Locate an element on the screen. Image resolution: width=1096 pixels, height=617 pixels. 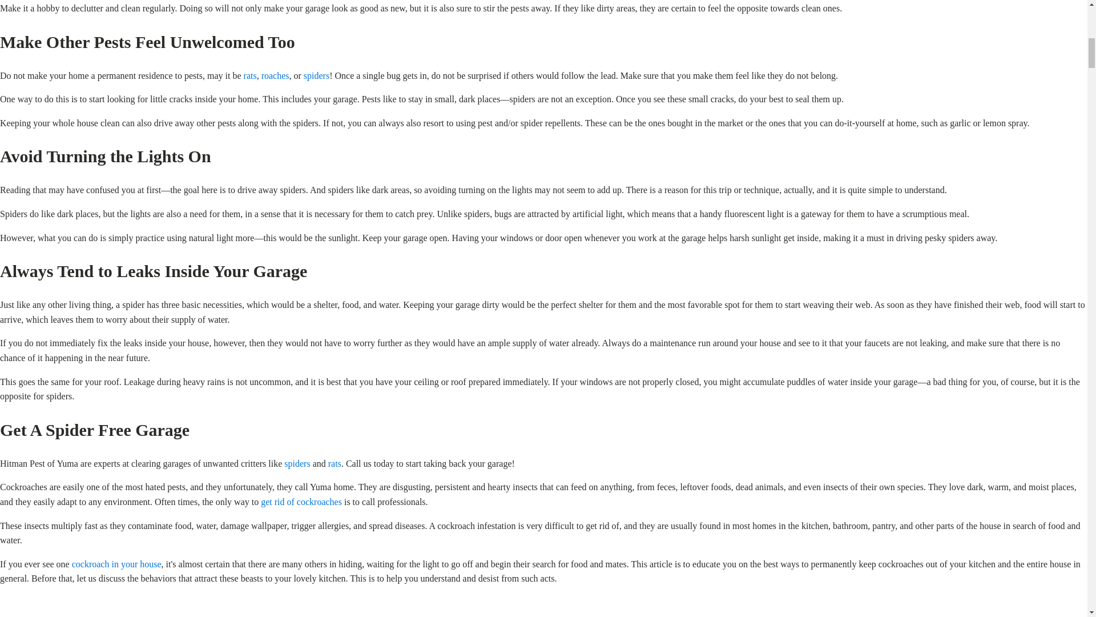
rats is located at coordinates (250, 75).